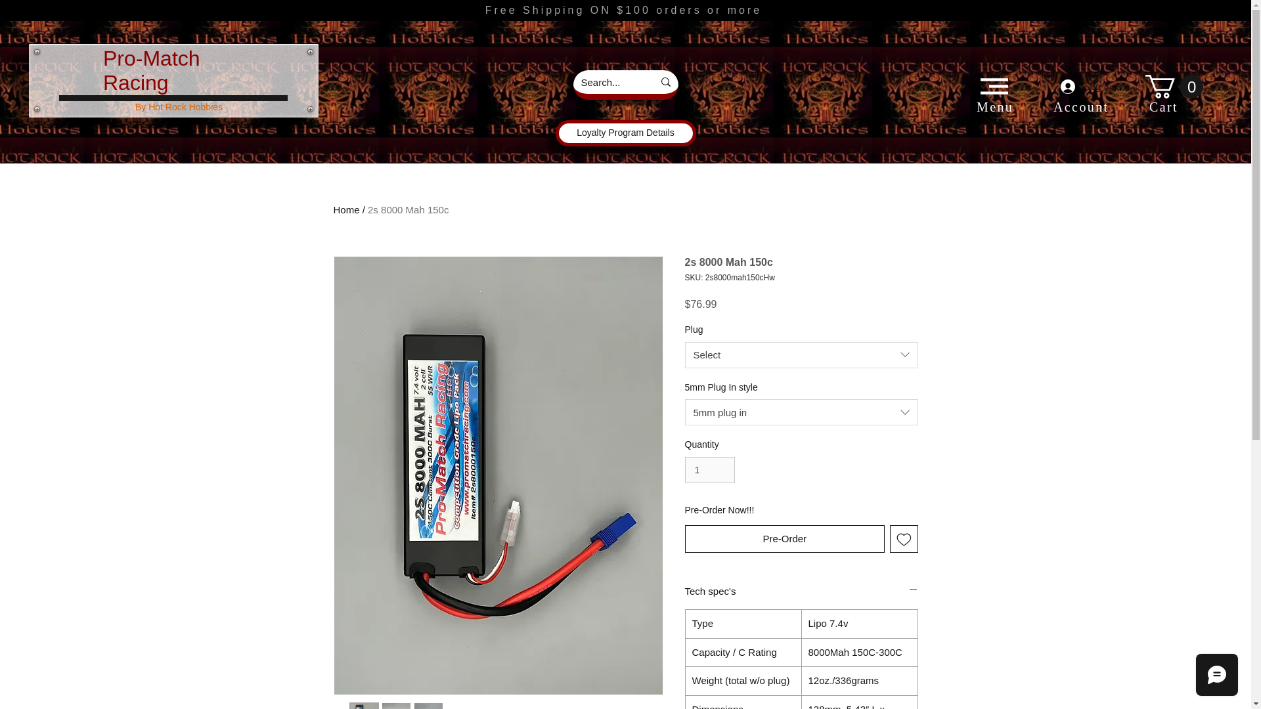 This screenshot has height=709, width=1261. What do you see at coordinates (625, 133) in the screenshot?
I see `Loyalty Program Details` at bounding box center [625, 133].